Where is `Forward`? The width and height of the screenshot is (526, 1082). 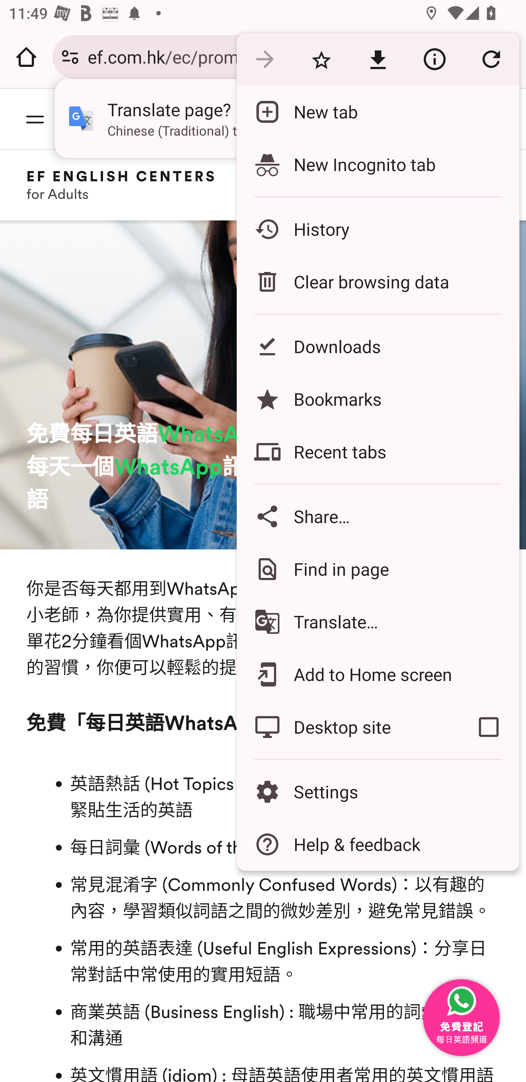
Forward is located at coordinates (265, 58).